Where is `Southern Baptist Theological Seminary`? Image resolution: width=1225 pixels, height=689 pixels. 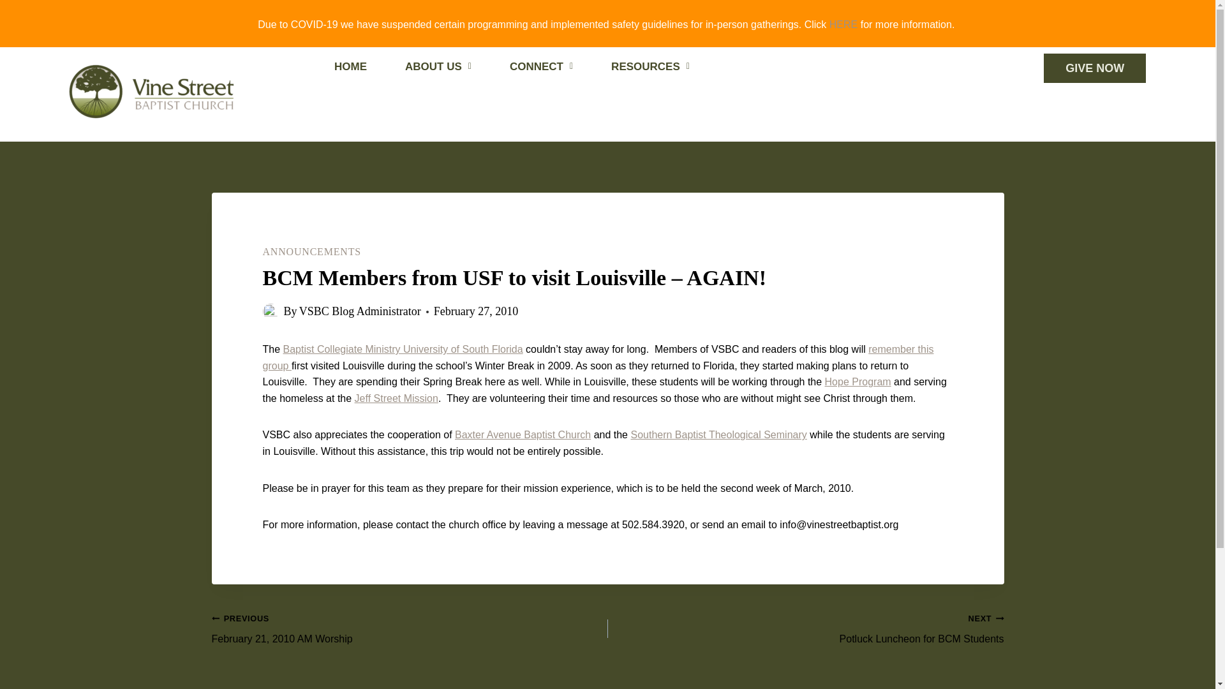 Southern Baptist Theological Seminary is located at coordinates (718, 434).